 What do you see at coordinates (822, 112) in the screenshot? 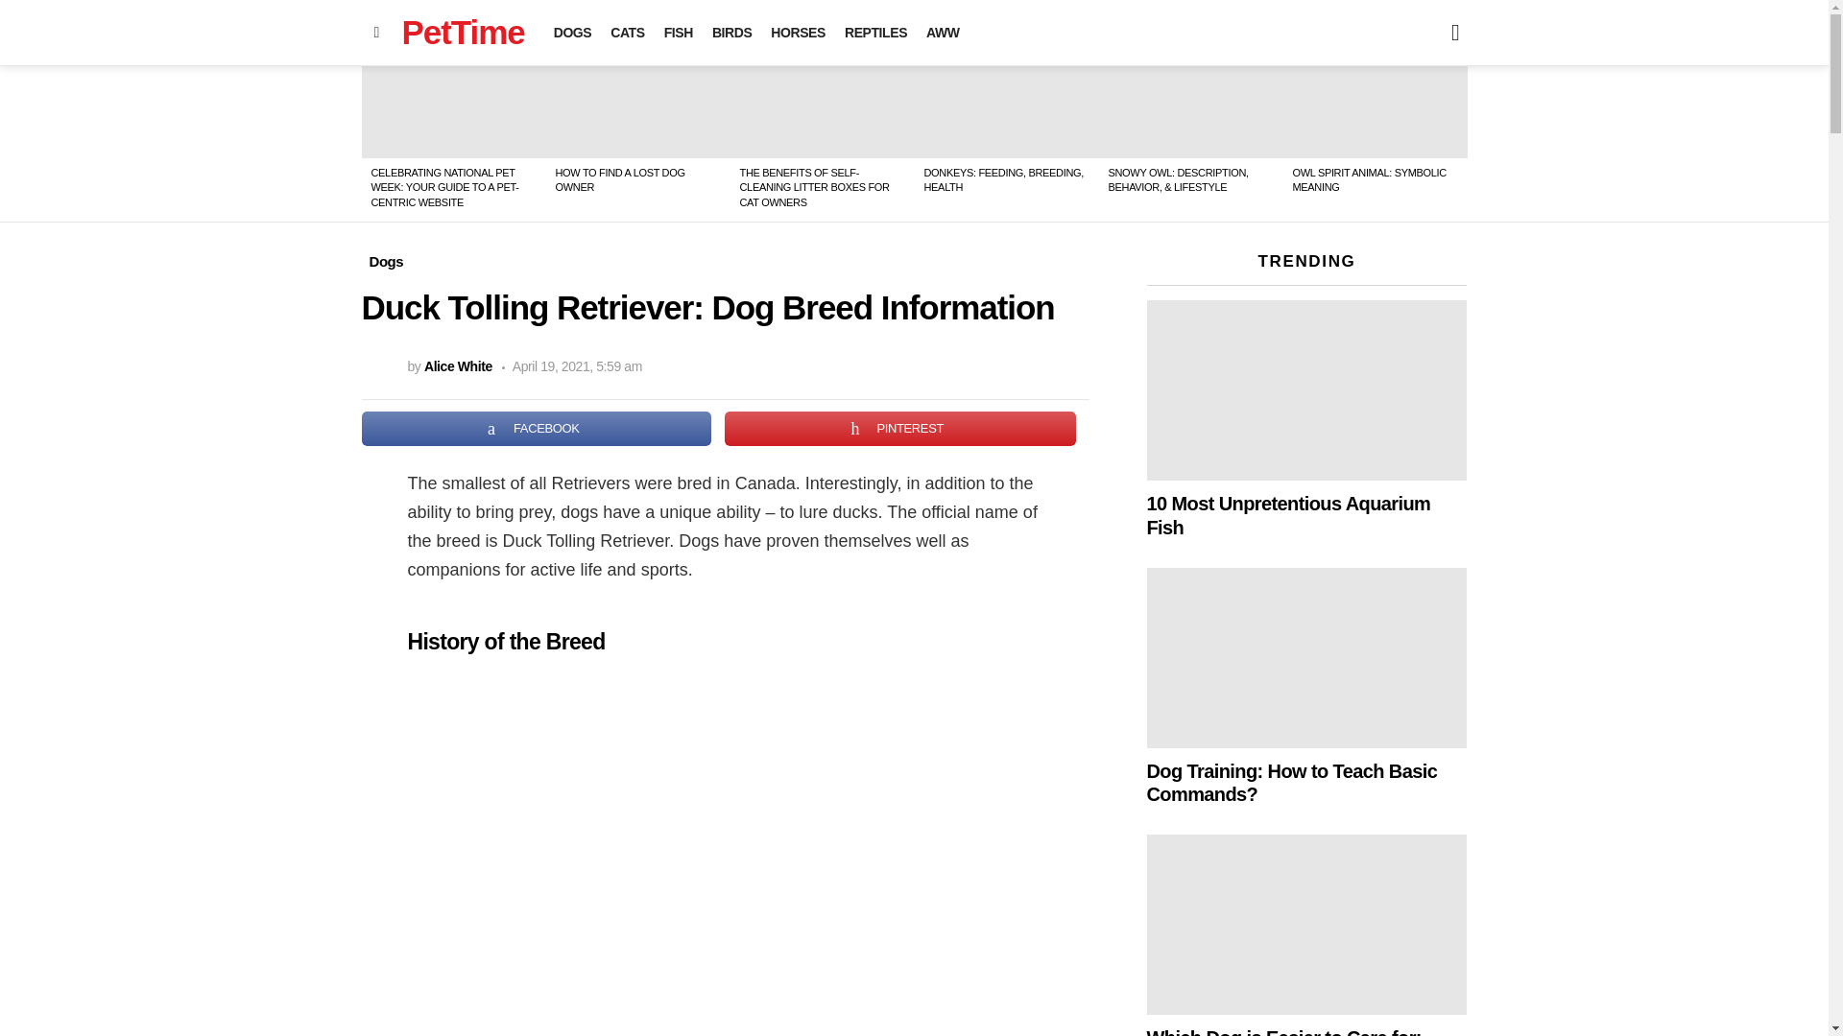
I see `The Benefits of Self-Cleaning Litter Boxes for Cat Owners` at bounding box center [822, 112].